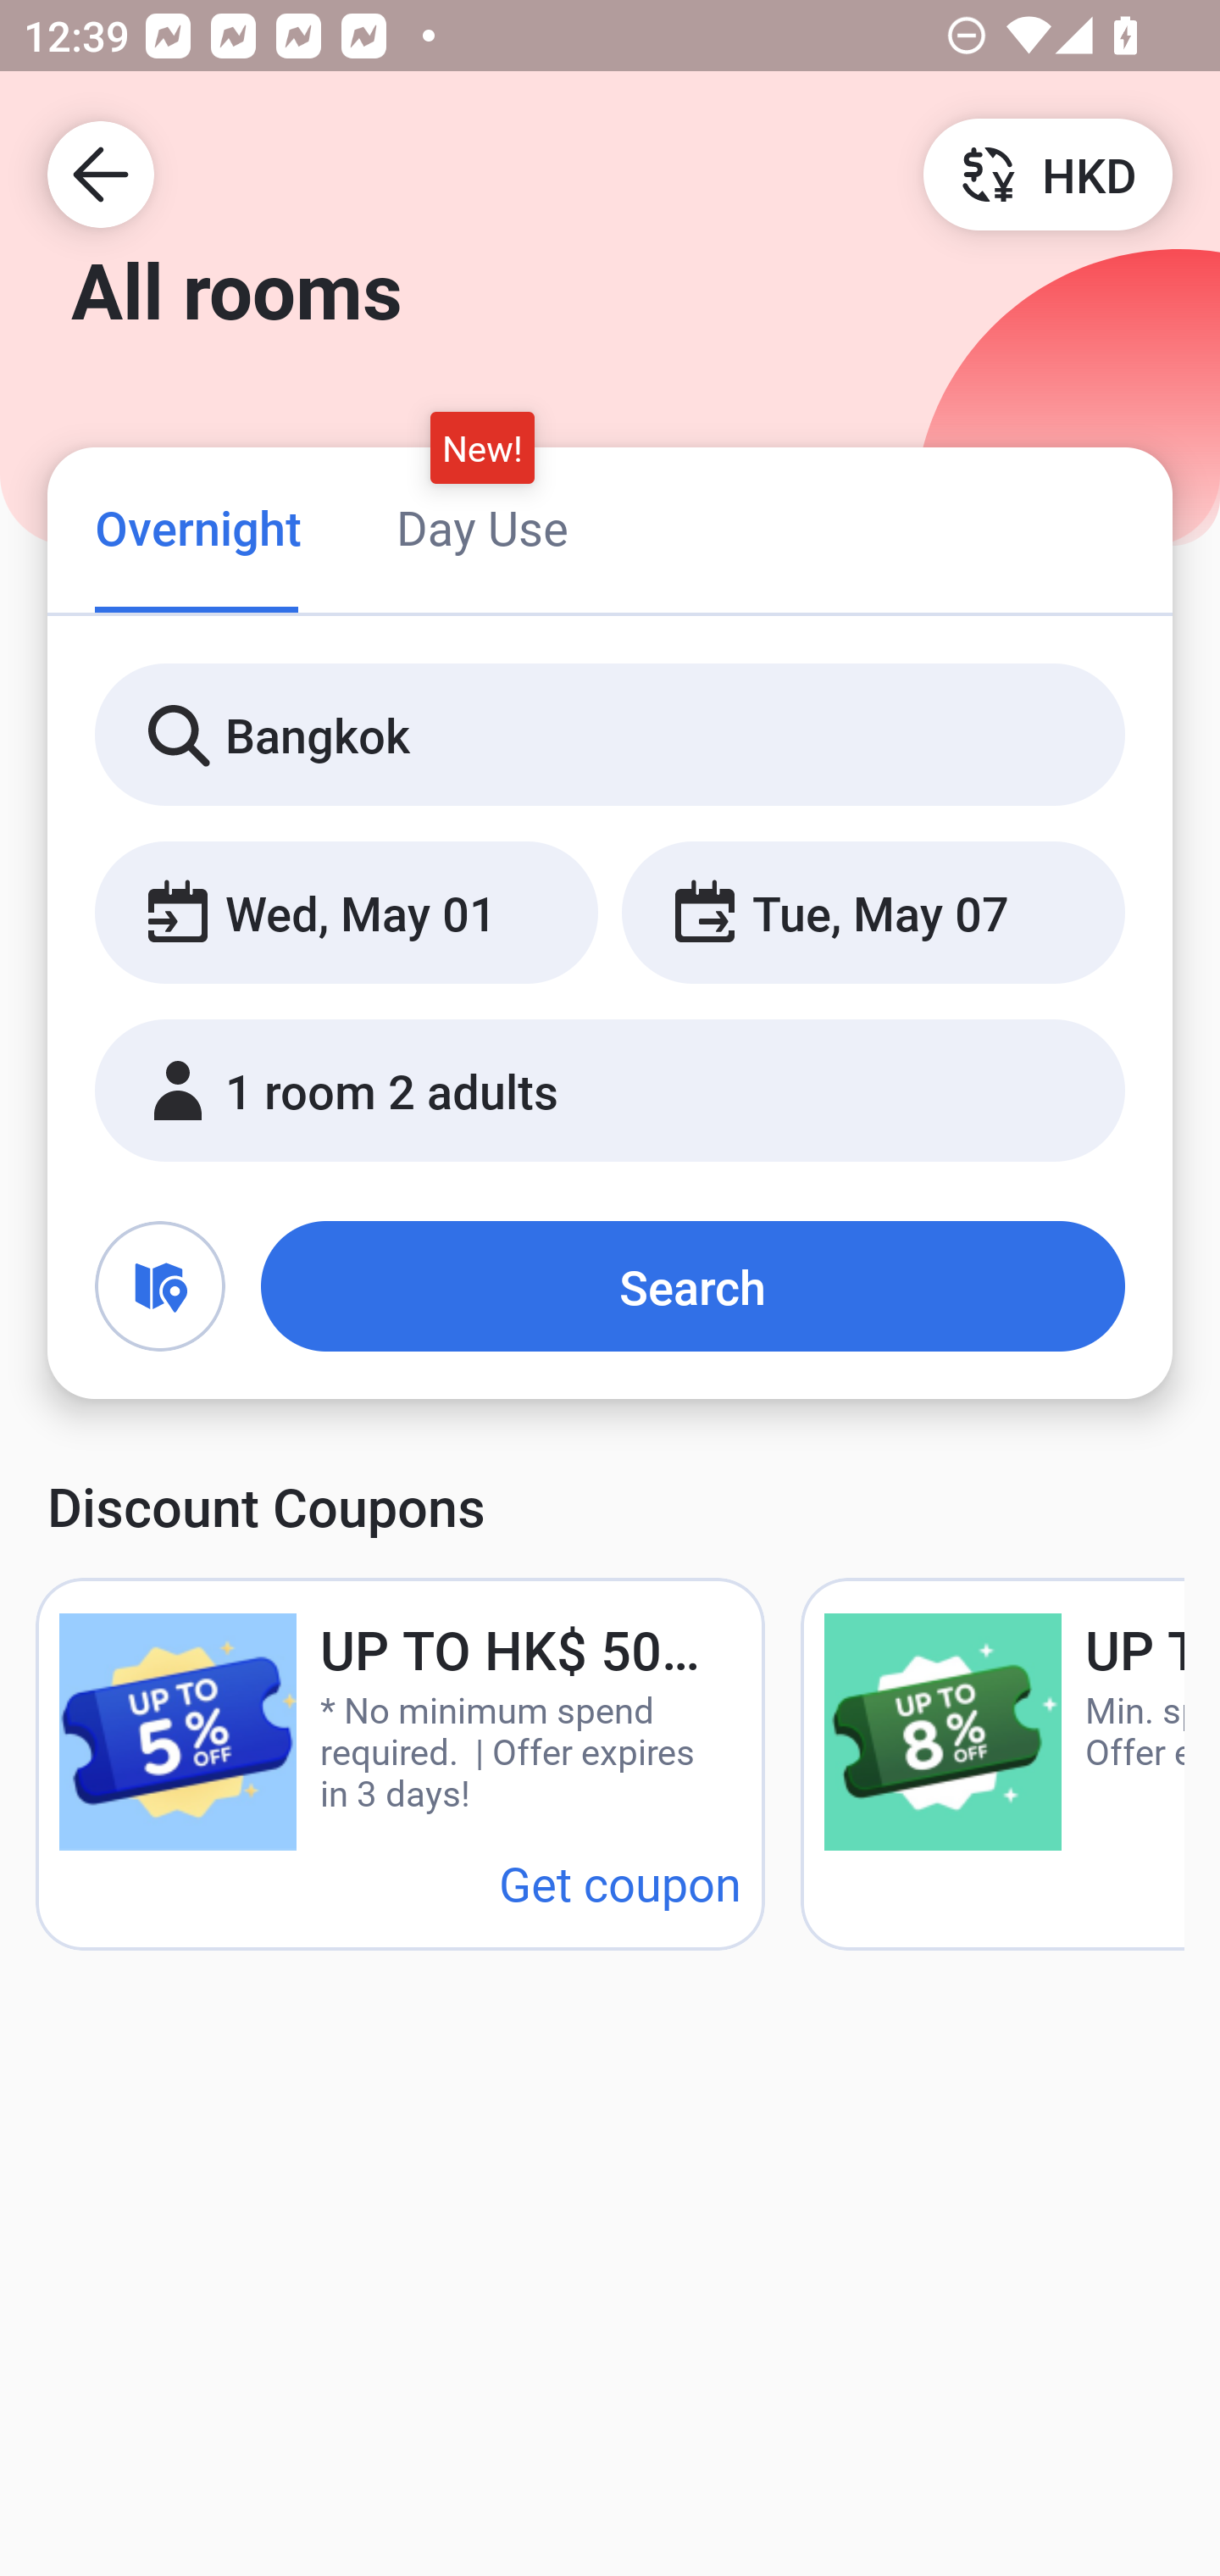 Image resolution: width=1220 pixels, height=2576 pixels. What do you see at coordinates (346, 913) in the screenshot?
I see `Wed, May 01` at bounding box center [346, 913].